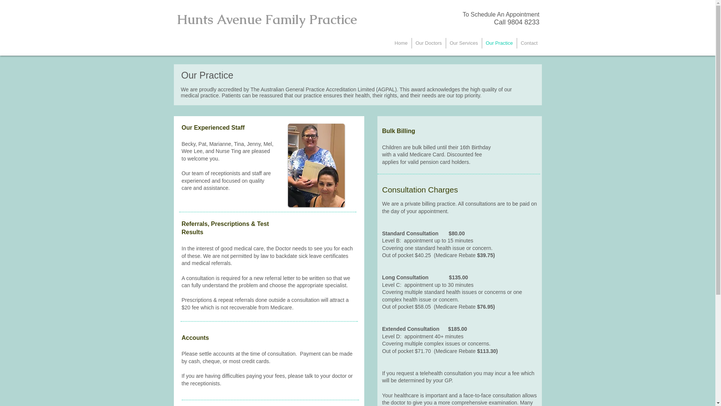 The image size is (721, 406). I want to click on Home, so click(401, 43).